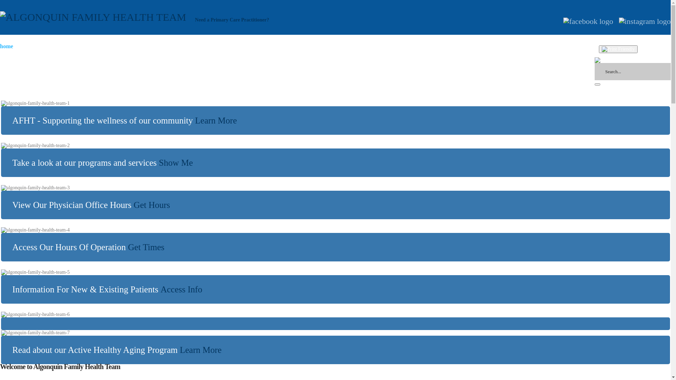  I want to click on about, so click(172, 55).